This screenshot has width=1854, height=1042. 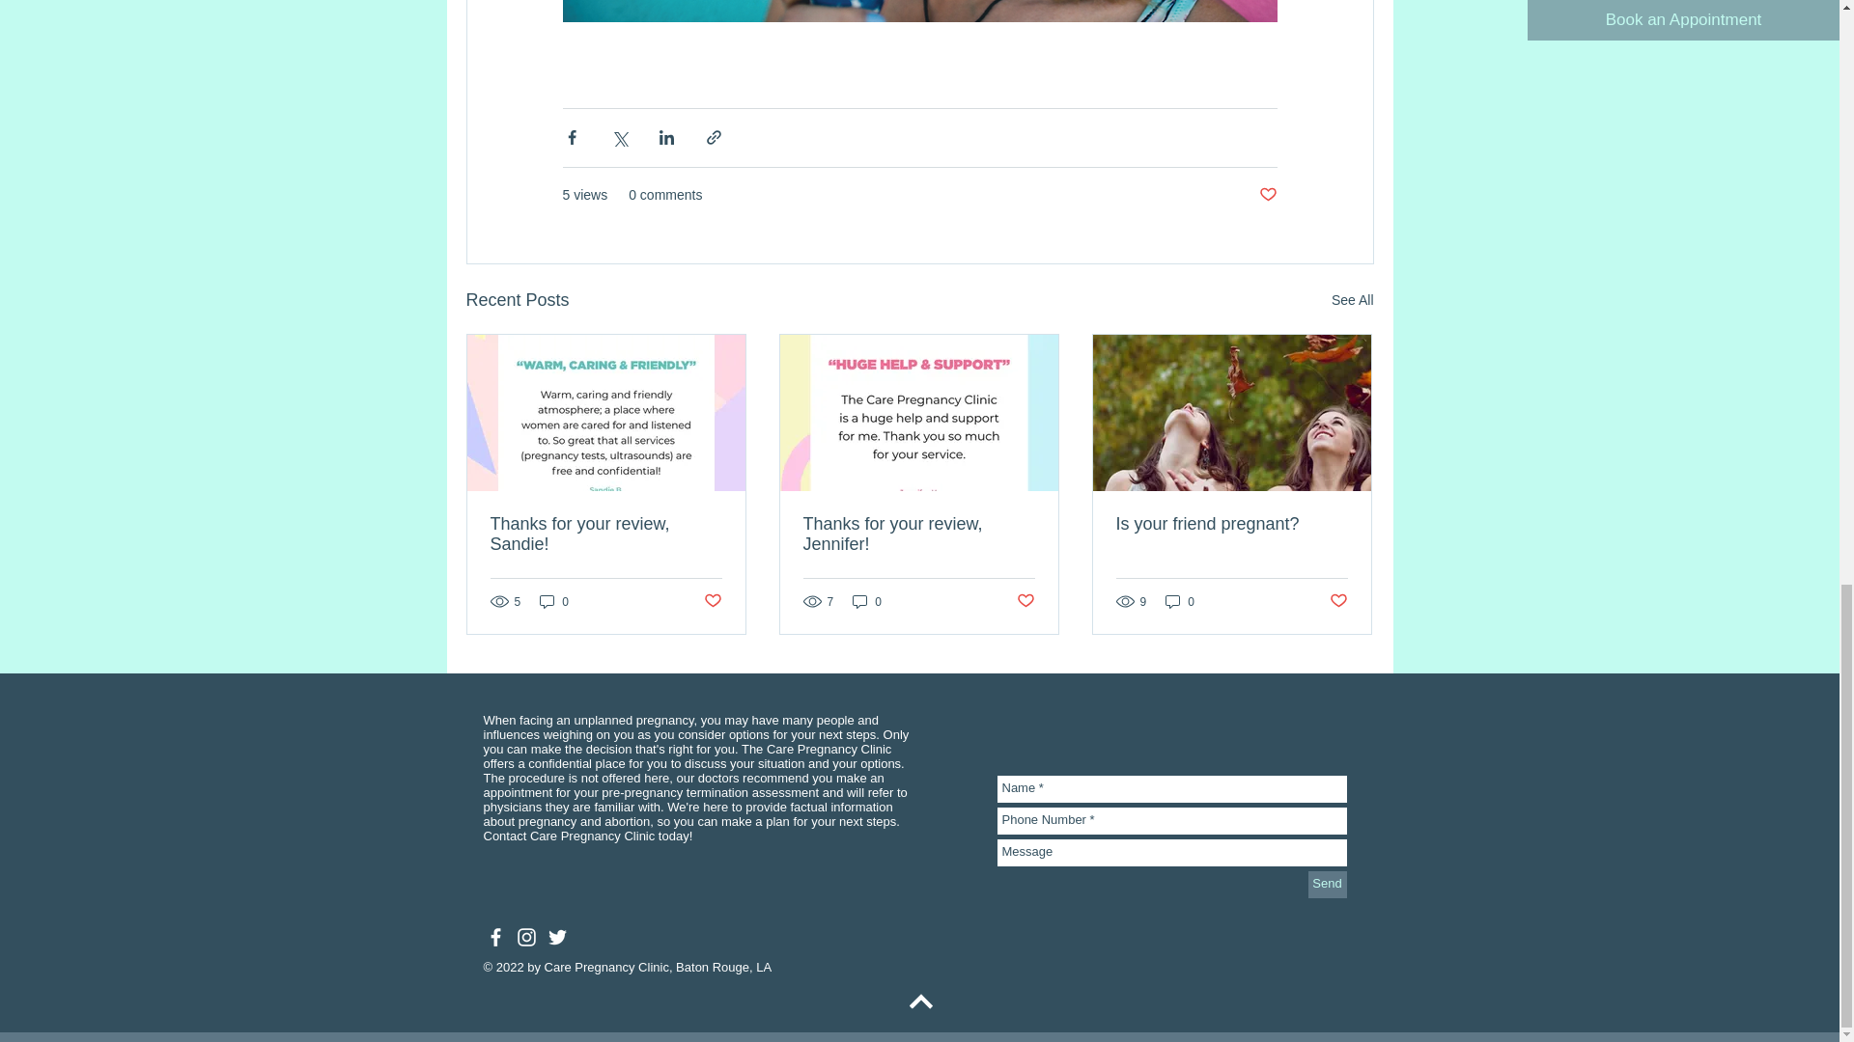 I want to click on 0, so click(x=1180, y=601).